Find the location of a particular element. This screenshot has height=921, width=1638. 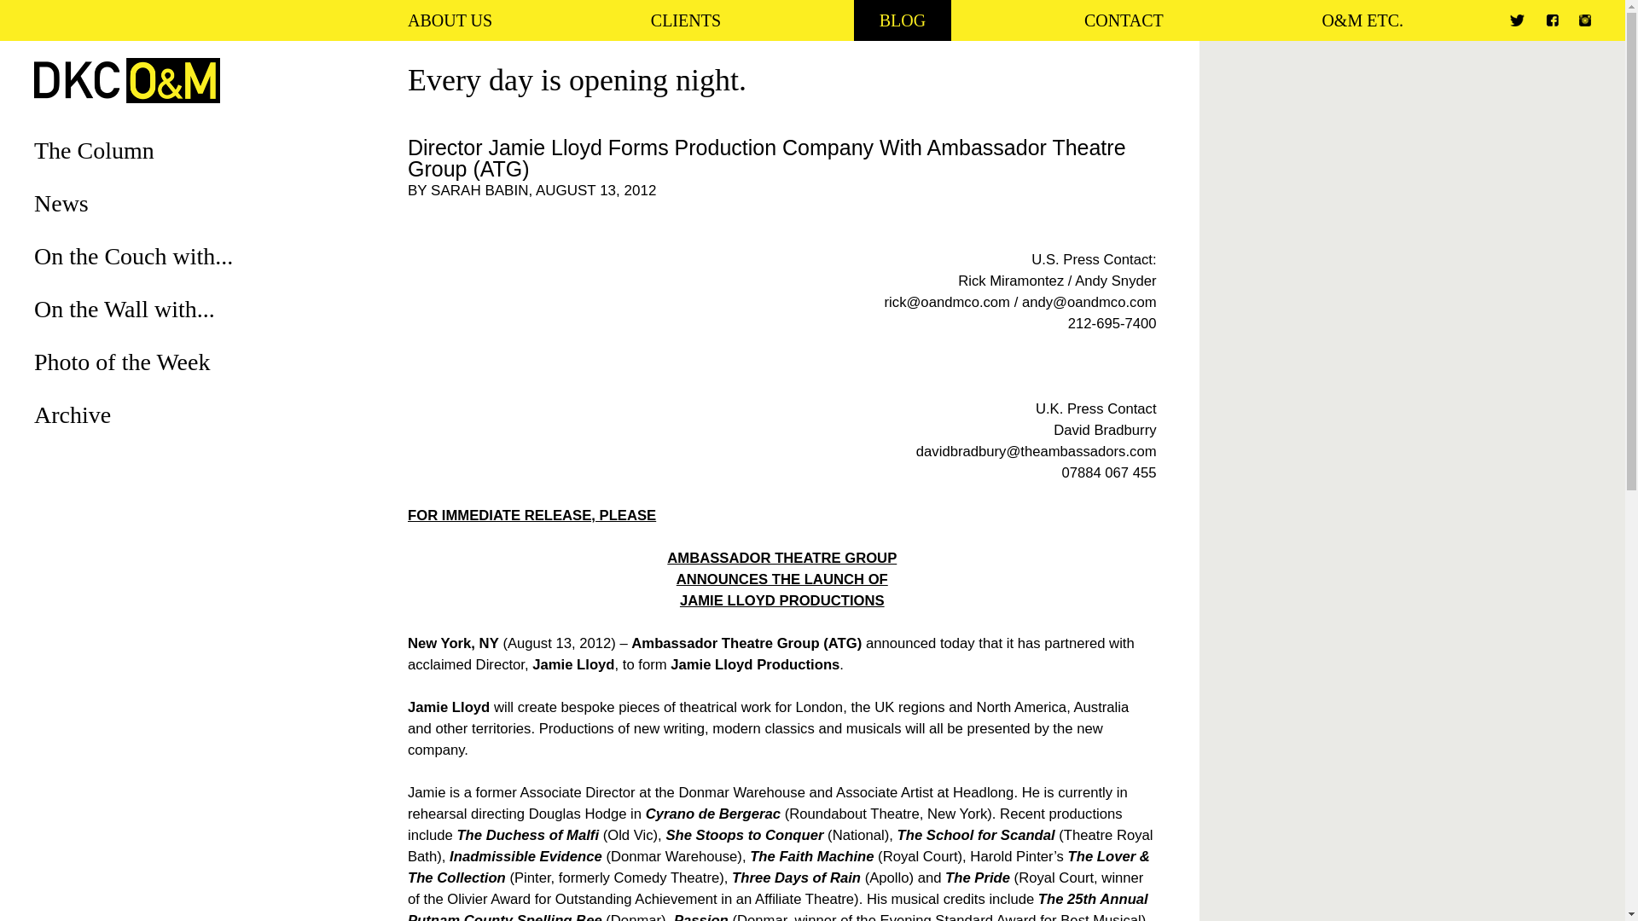

News is located at coordinates (61, 203).